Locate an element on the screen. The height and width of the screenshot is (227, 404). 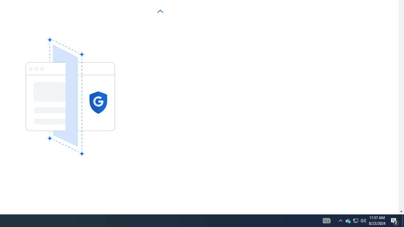
Notification Chevron is located at coordinates (340, 221).